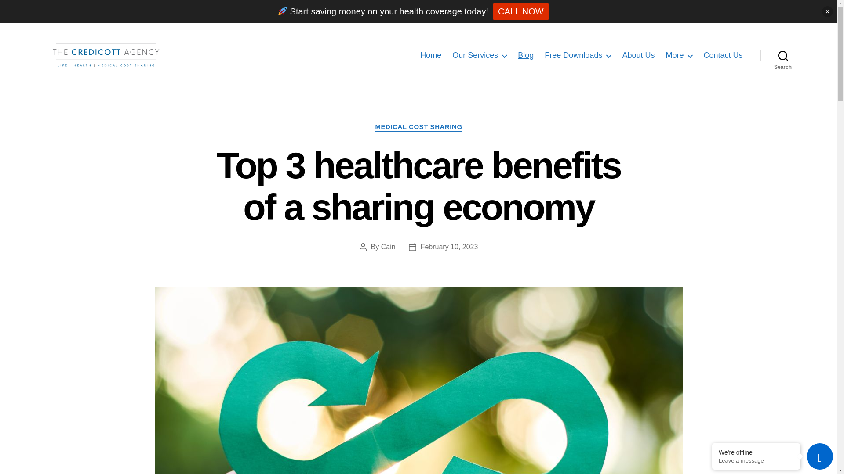 This screenshot has height=474, width=844. Describe the element at coordinates (783, 55) in the screenshot. I see `Search` at that location.